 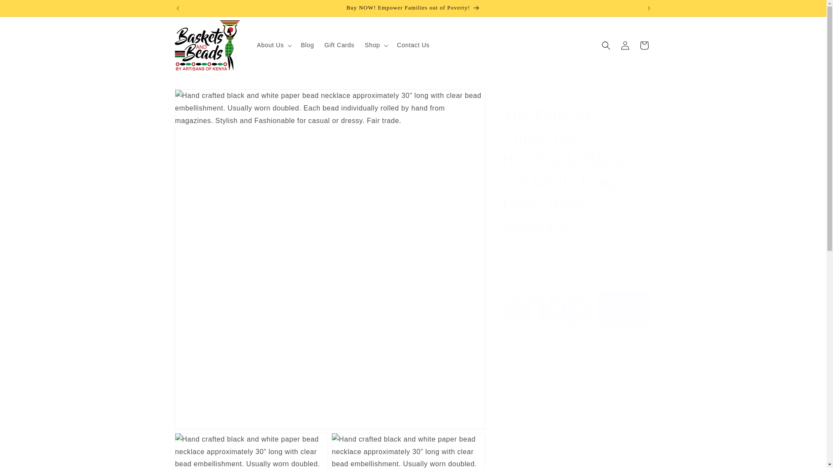 What do you see at coordinates (533, 366) in the screenshot?
I see `1` at bounding box center [533, 366].